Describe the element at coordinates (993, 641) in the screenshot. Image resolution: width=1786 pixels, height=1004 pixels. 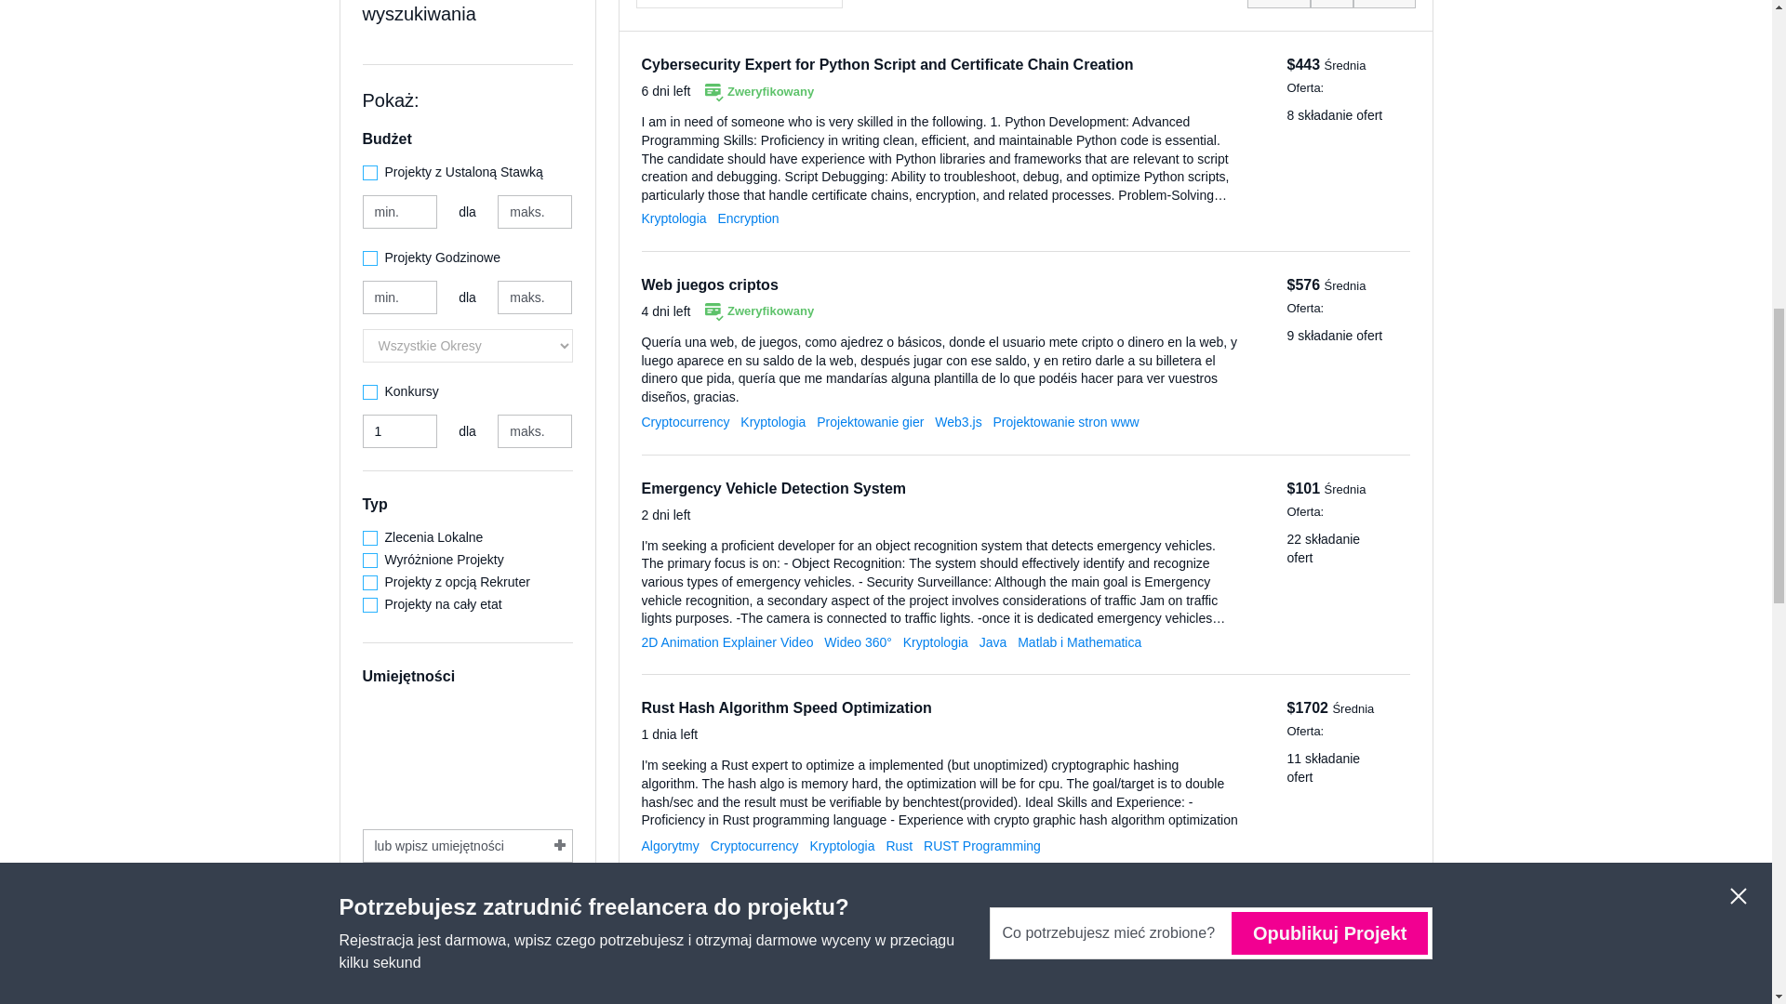
I see `Java` at that location.